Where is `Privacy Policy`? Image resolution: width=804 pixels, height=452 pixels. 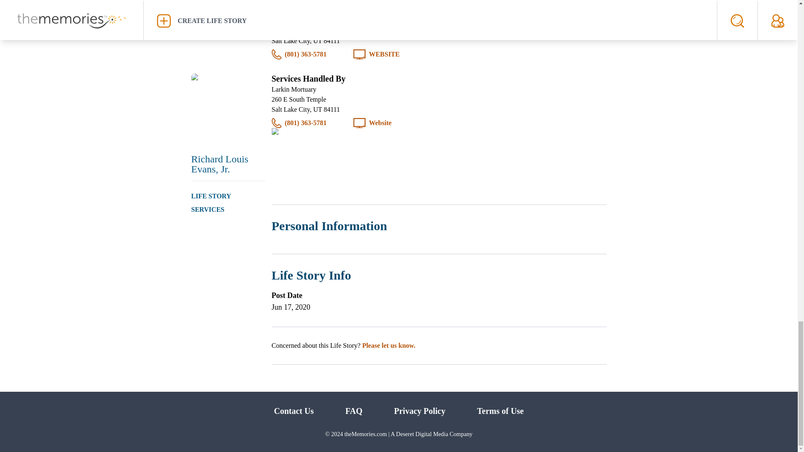 Privacy Policy is located at coordinates (420, 411).